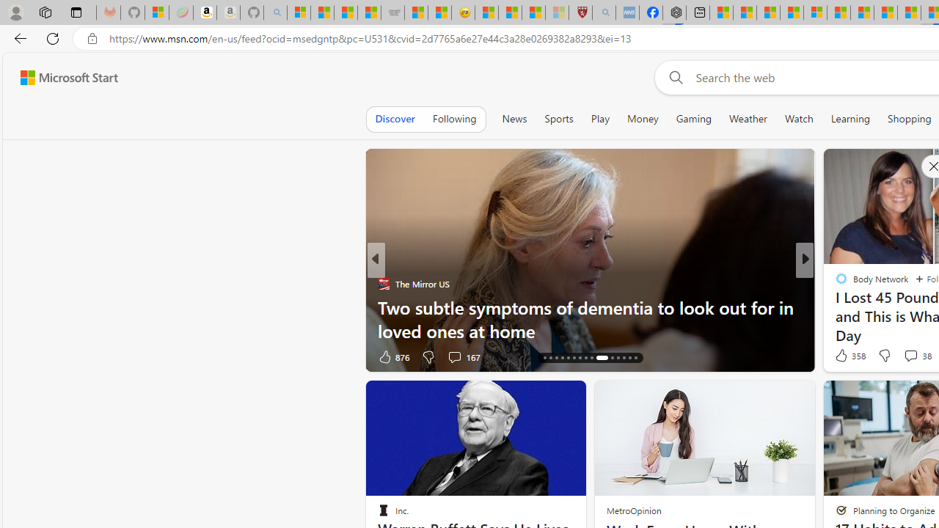 The image size is (939, 528). What do you see at coordinates (600, 119) in the screenshot?
I see `Play` at bounding box center [600, 119].